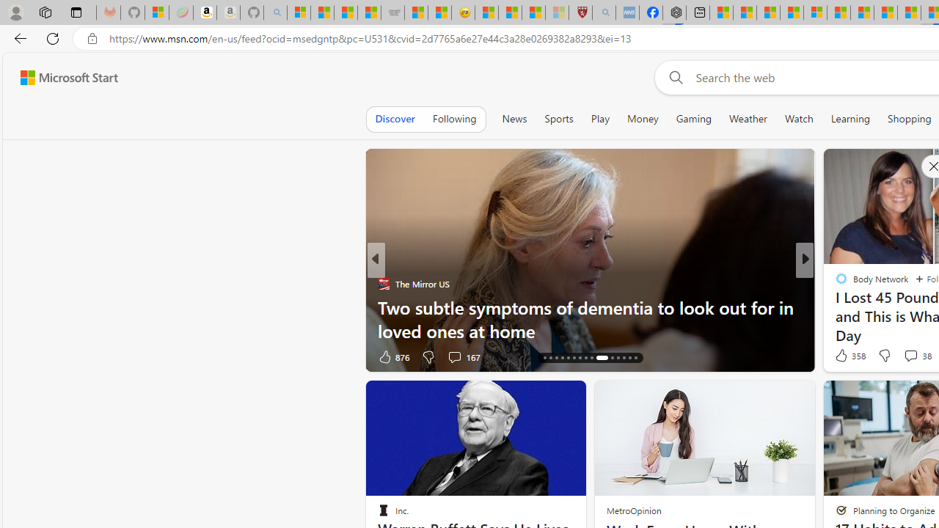 The image size is (939, 528). What do you see at coordinates (600, 119) in the screenshot?
I see `Play` at bounding box center [600, 119].